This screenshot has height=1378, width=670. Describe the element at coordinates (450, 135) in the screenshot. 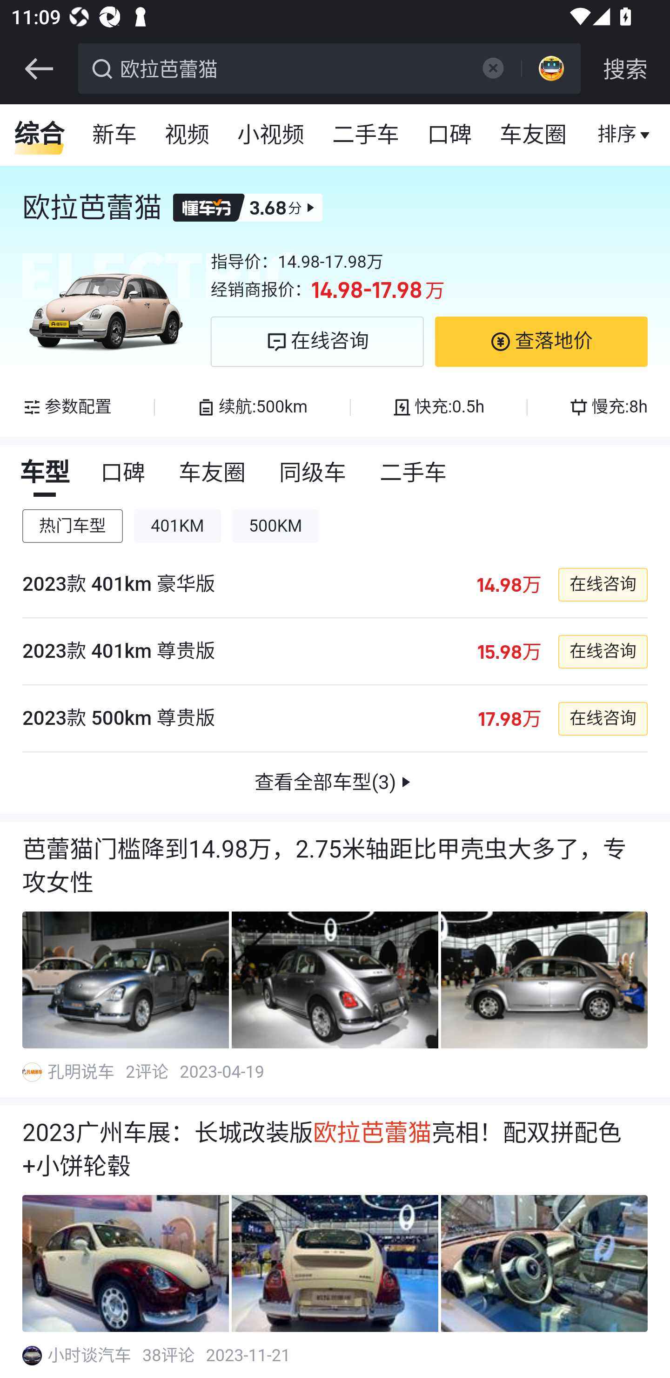

I see `口碑` at that location.